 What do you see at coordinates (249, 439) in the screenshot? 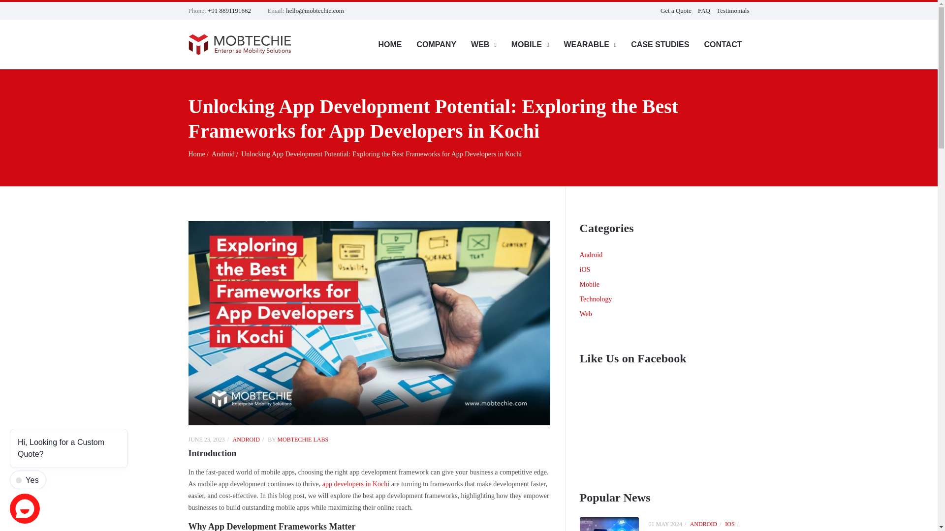
I see `ANDROID` at bounding box center [249, 439].